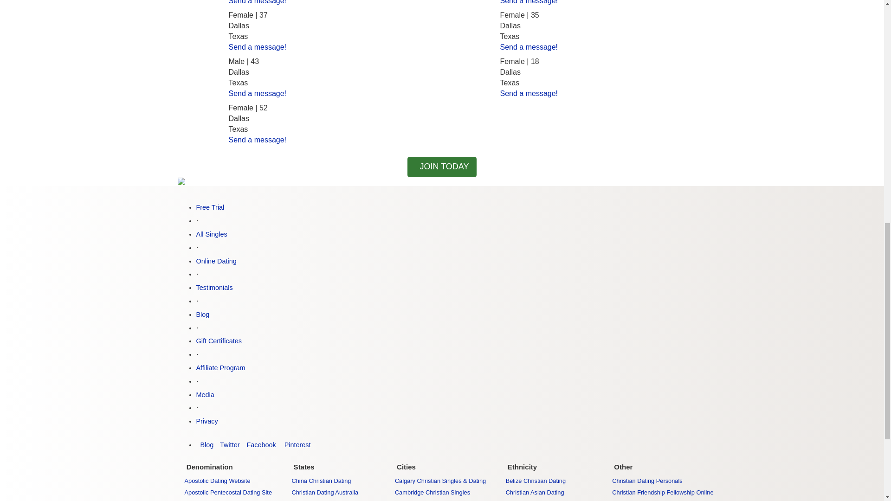 The image size is (891, 501). I want to click on Send a message!, so click(529, 47).